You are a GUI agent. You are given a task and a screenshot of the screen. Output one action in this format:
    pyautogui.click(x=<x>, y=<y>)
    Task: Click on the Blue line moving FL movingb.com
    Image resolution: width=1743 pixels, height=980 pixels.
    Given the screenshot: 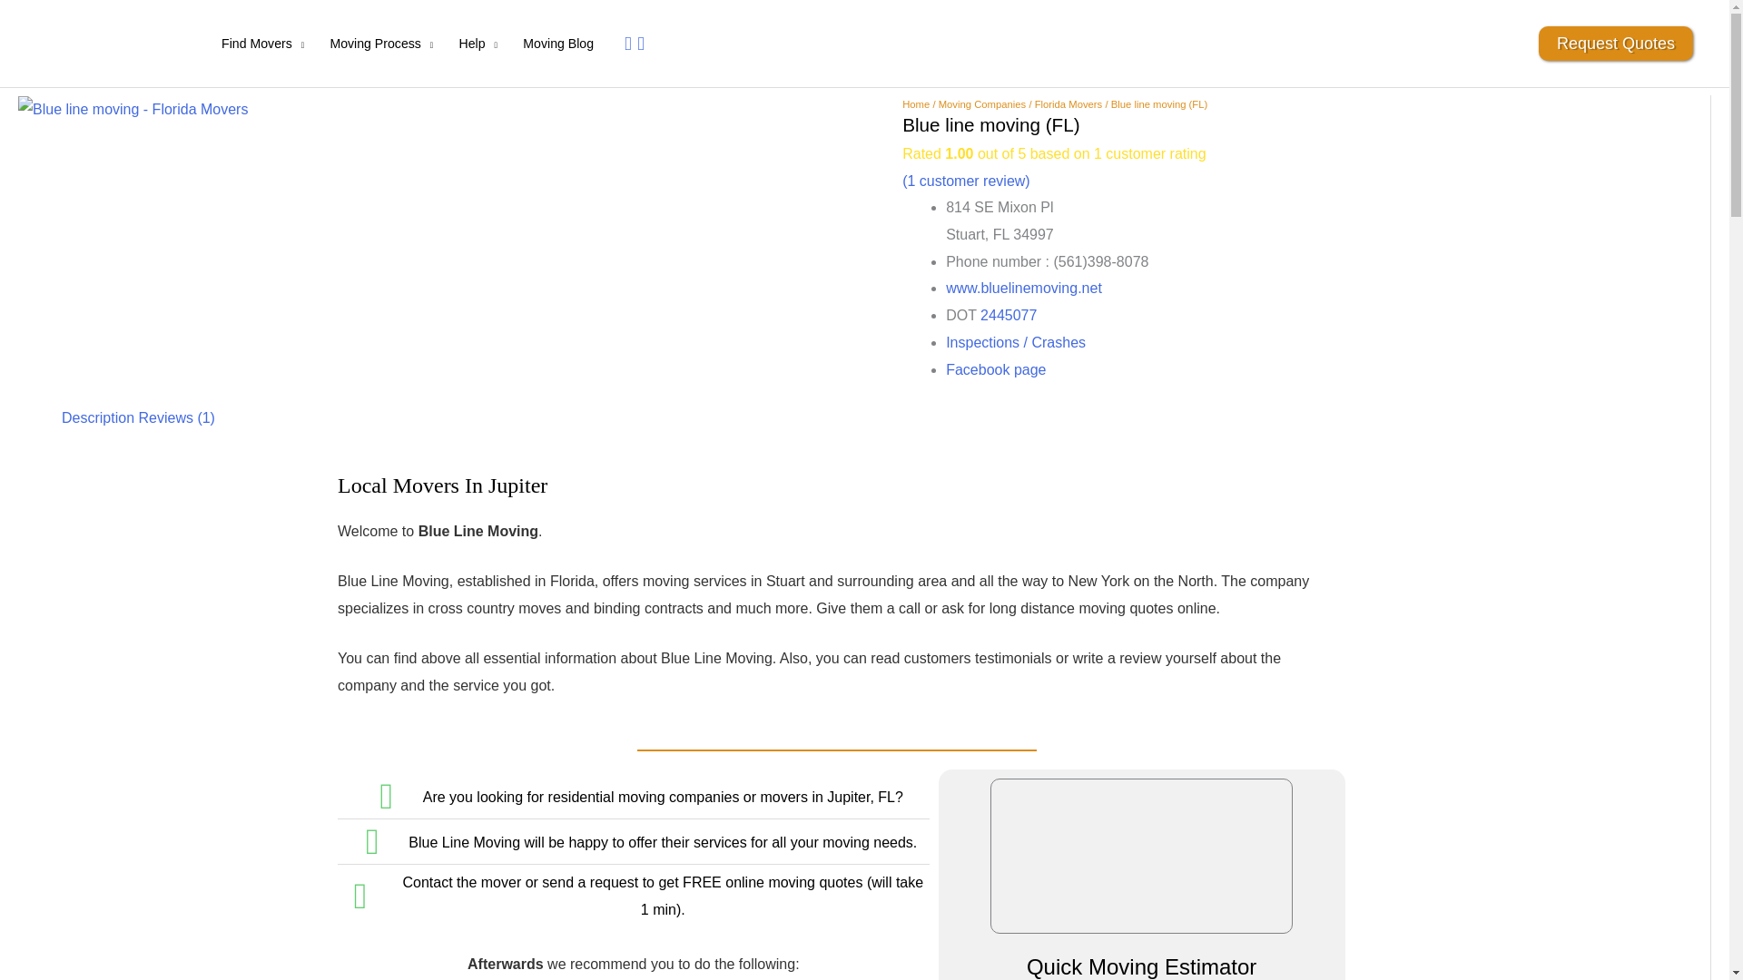 What is the action you would take?
    pyautogui.click(x=133, y=109)
    